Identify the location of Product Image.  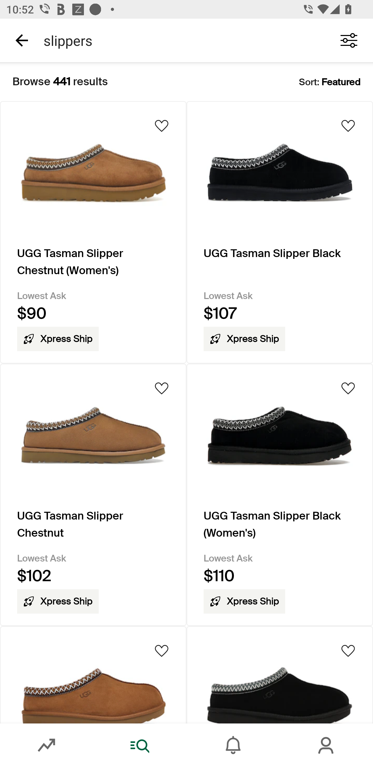
(280, 674).